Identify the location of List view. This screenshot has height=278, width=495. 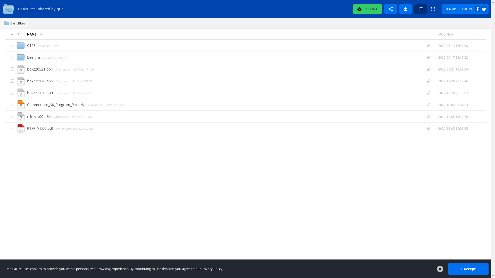
(420, 9).